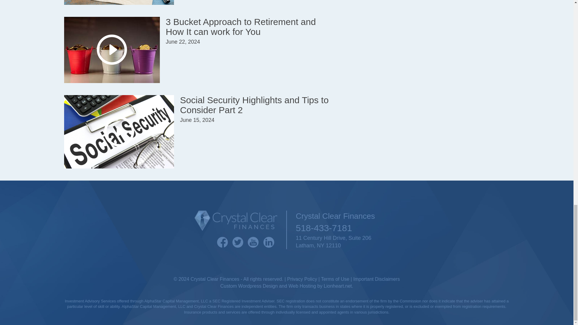  I want to click on Terms of Use, so click(335, 279).